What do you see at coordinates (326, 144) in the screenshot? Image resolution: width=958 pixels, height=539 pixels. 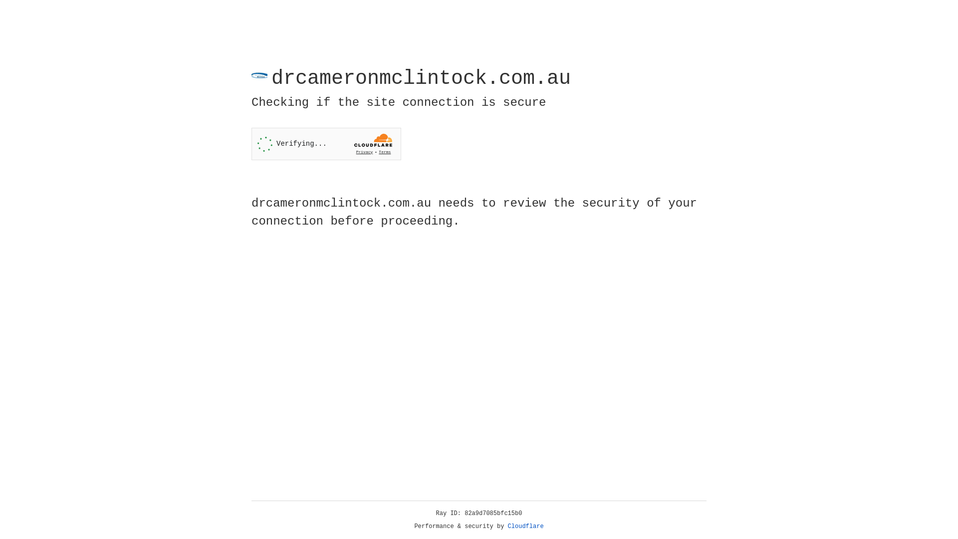 I see `Widget containing a Cloudflare security challenge` at bounding box center [326, 144].